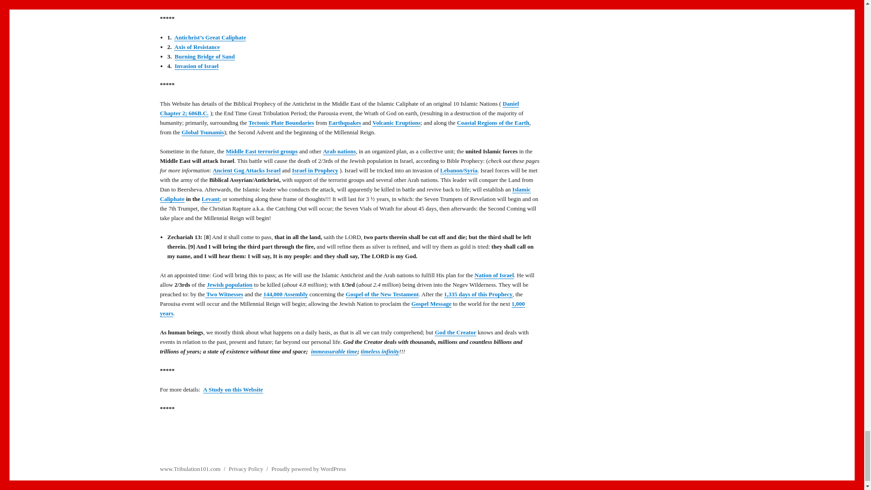 This screenshot has width=871, height=490. What do you see at coordinates (261, 152) in the screenshot?
I see `Middle East terrorist groups` at bounding box center [261, 152].